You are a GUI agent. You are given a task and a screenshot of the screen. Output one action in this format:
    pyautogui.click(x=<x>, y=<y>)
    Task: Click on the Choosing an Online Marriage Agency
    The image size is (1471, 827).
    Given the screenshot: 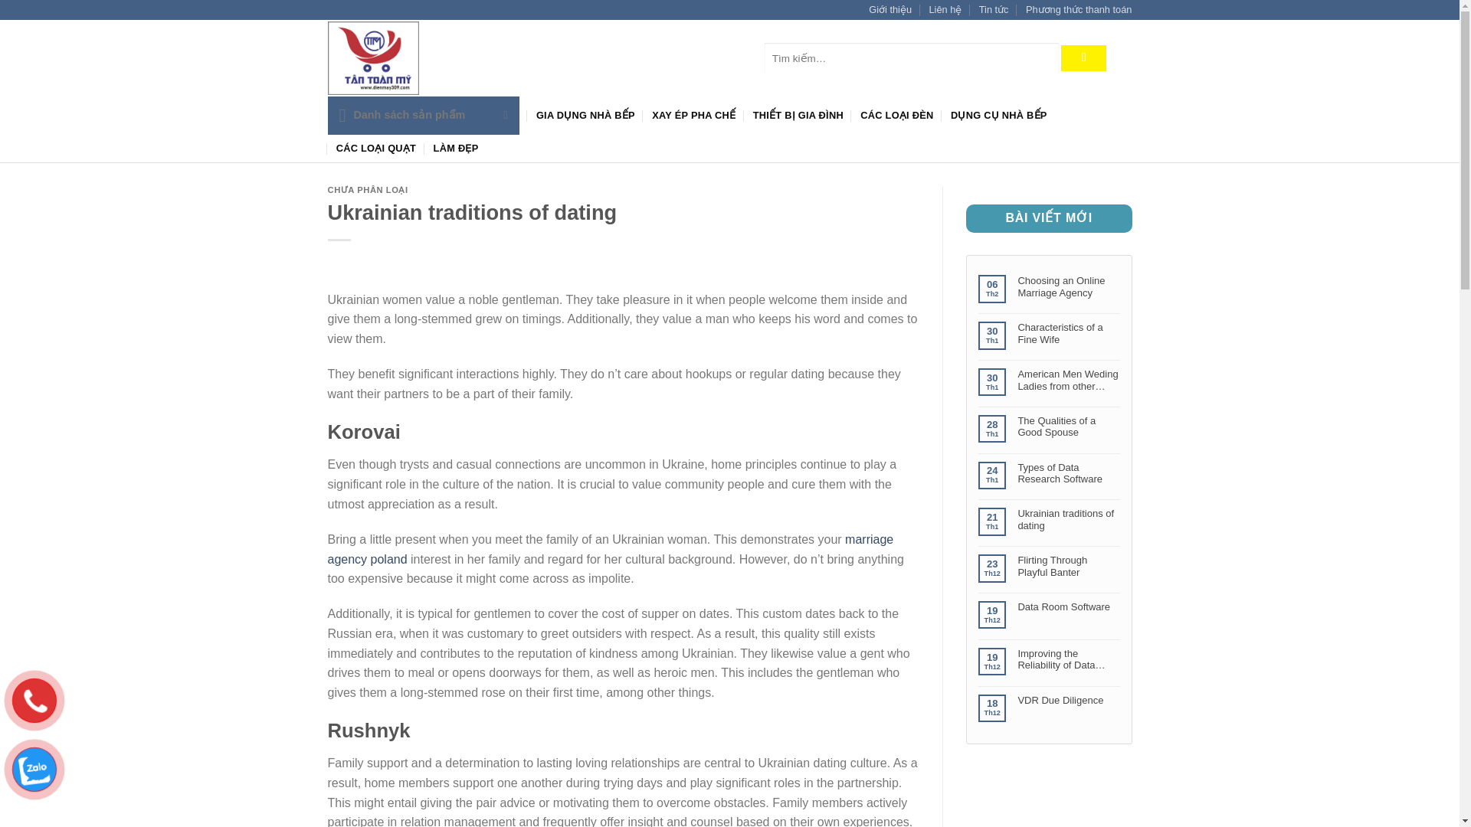 What is the action you would take?
    pyautogui.click(x=1068, y=288)
    